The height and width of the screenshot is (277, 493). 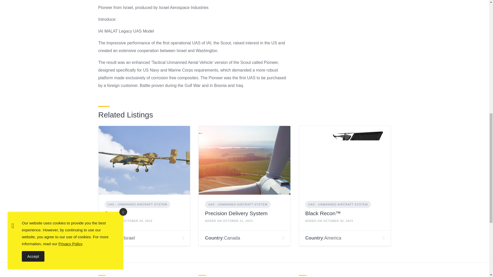 What do you see at coordinates (236, 213) in the screenshot?
I see `Precision Delivery System` at bounding box center [236, 213].